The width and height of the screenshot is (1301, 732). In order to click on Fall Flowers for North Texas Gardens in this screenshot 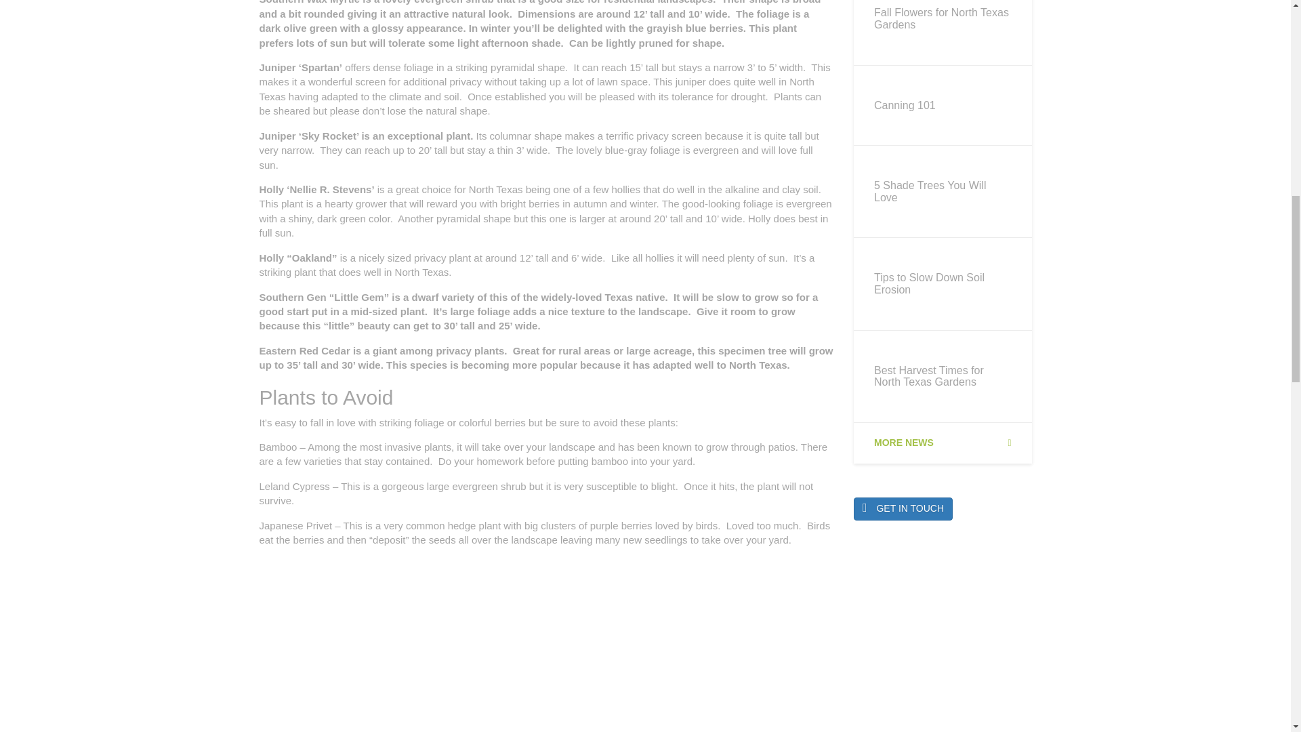, I will do `click(942, 33)`.